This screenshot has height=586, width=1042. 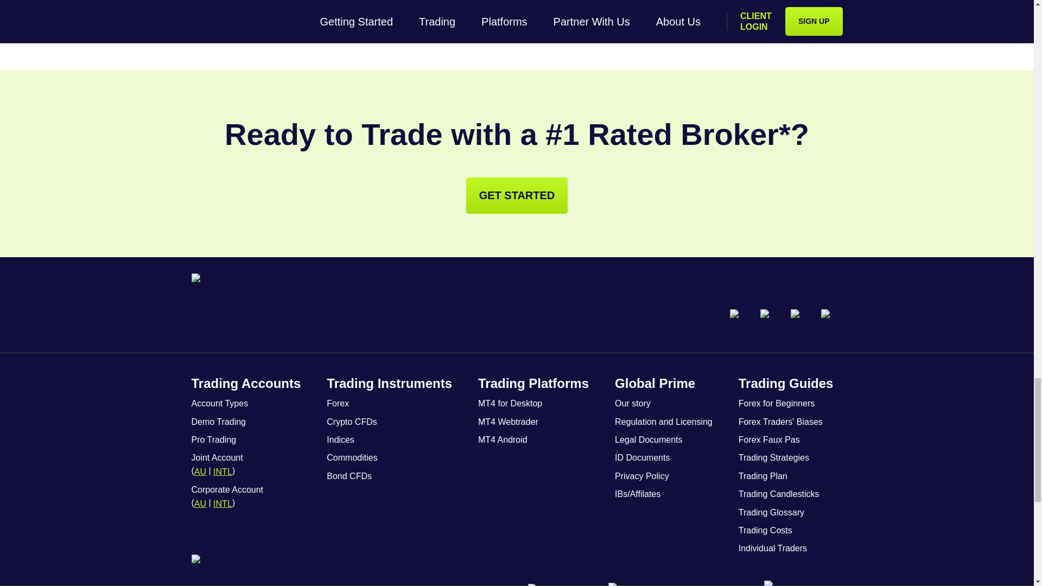 What do you see at coordinates (223, 502) in the screenshot?
I see `INTL` at bounding box center [223, 502].